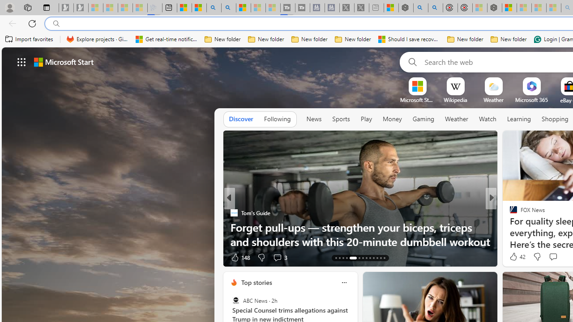 The width and height of the screenshot is (573, 322). What do you see at coordinates (550, 258) in the screenshot?
I see `View comments 8 Comment` at bounding box center [550, 258].